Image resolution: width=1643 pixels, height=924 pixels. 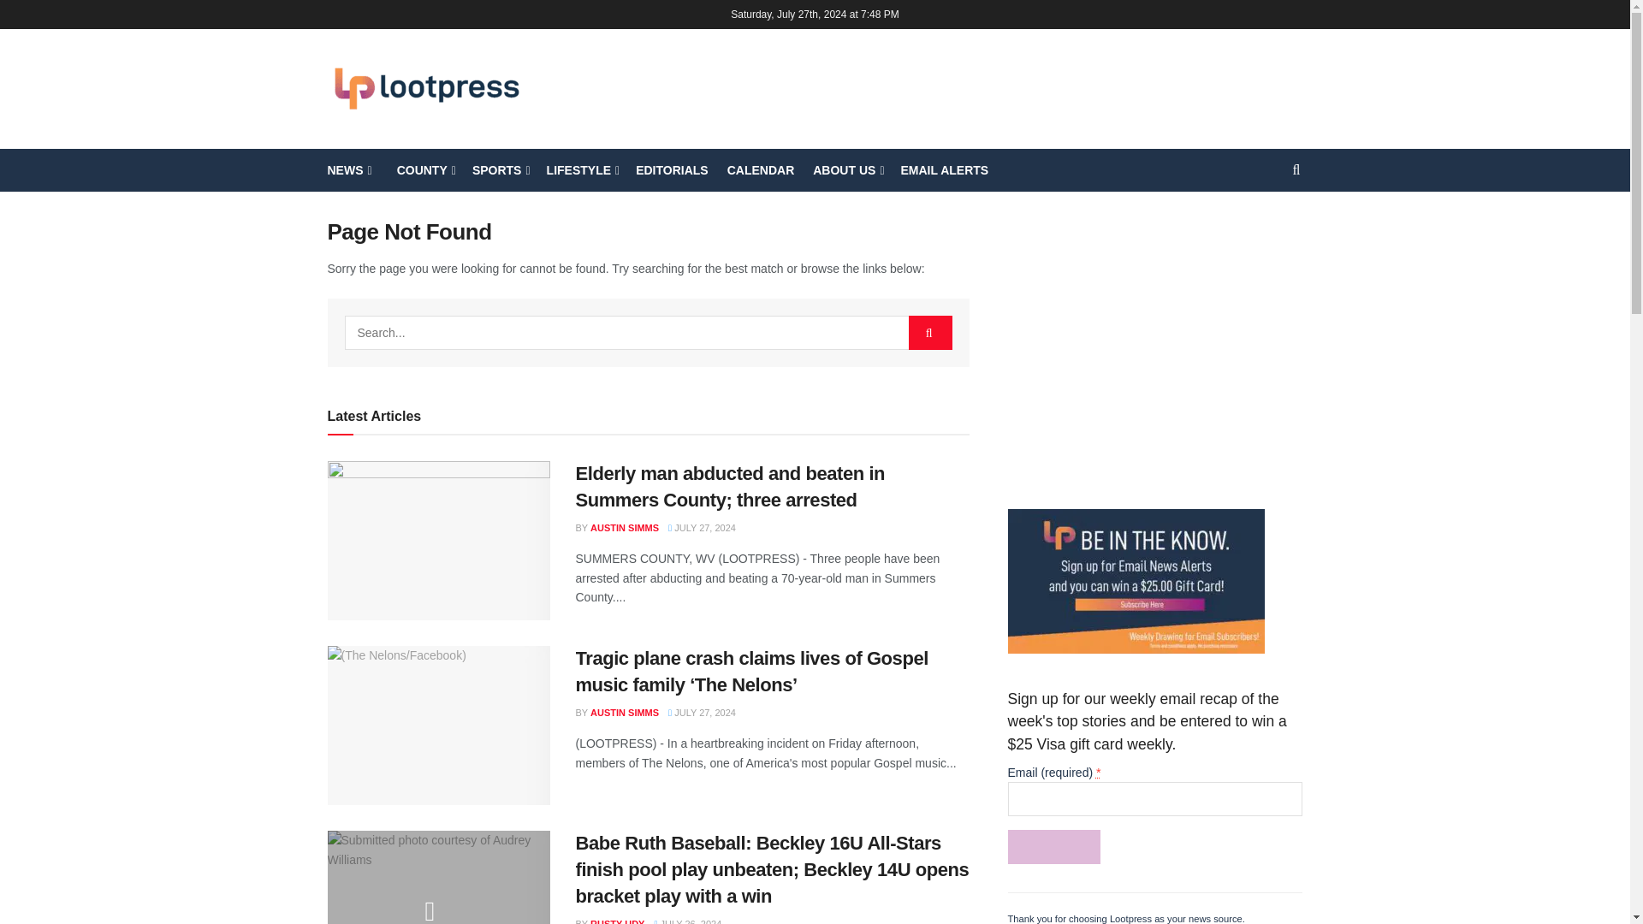 I want to click on required, so click(x=1098, y=772).